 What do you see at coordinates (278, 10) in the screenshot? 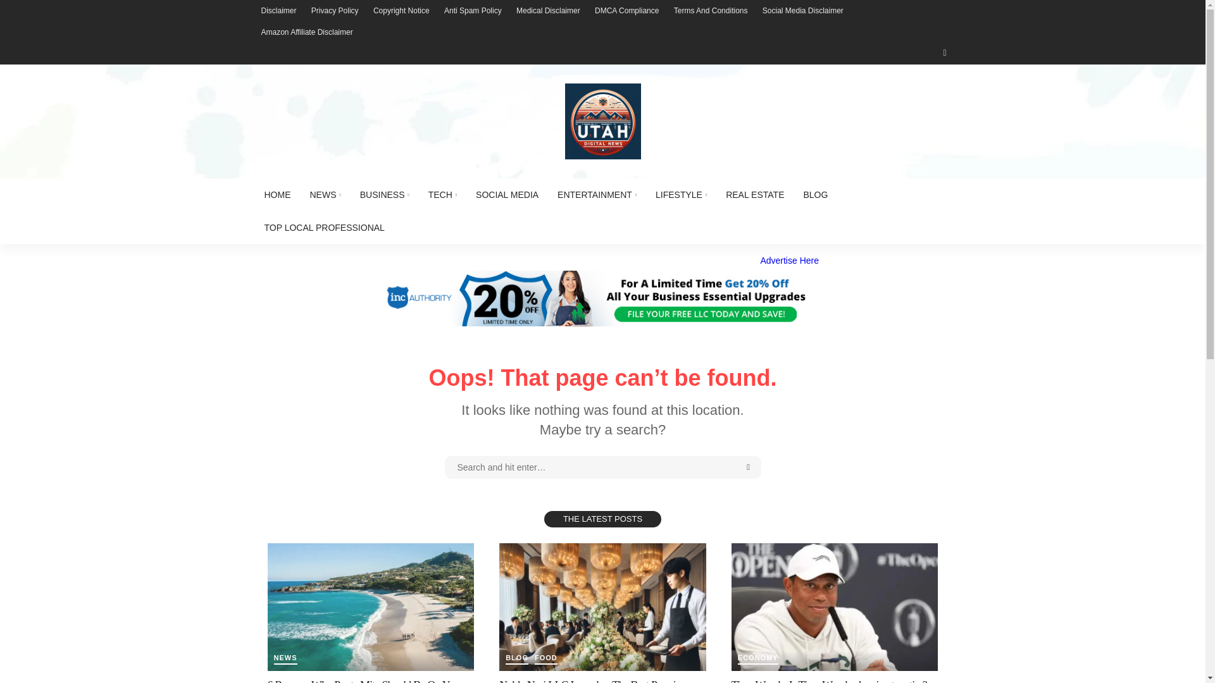
I see `Disclaimer` at bounding box center [278, 10].